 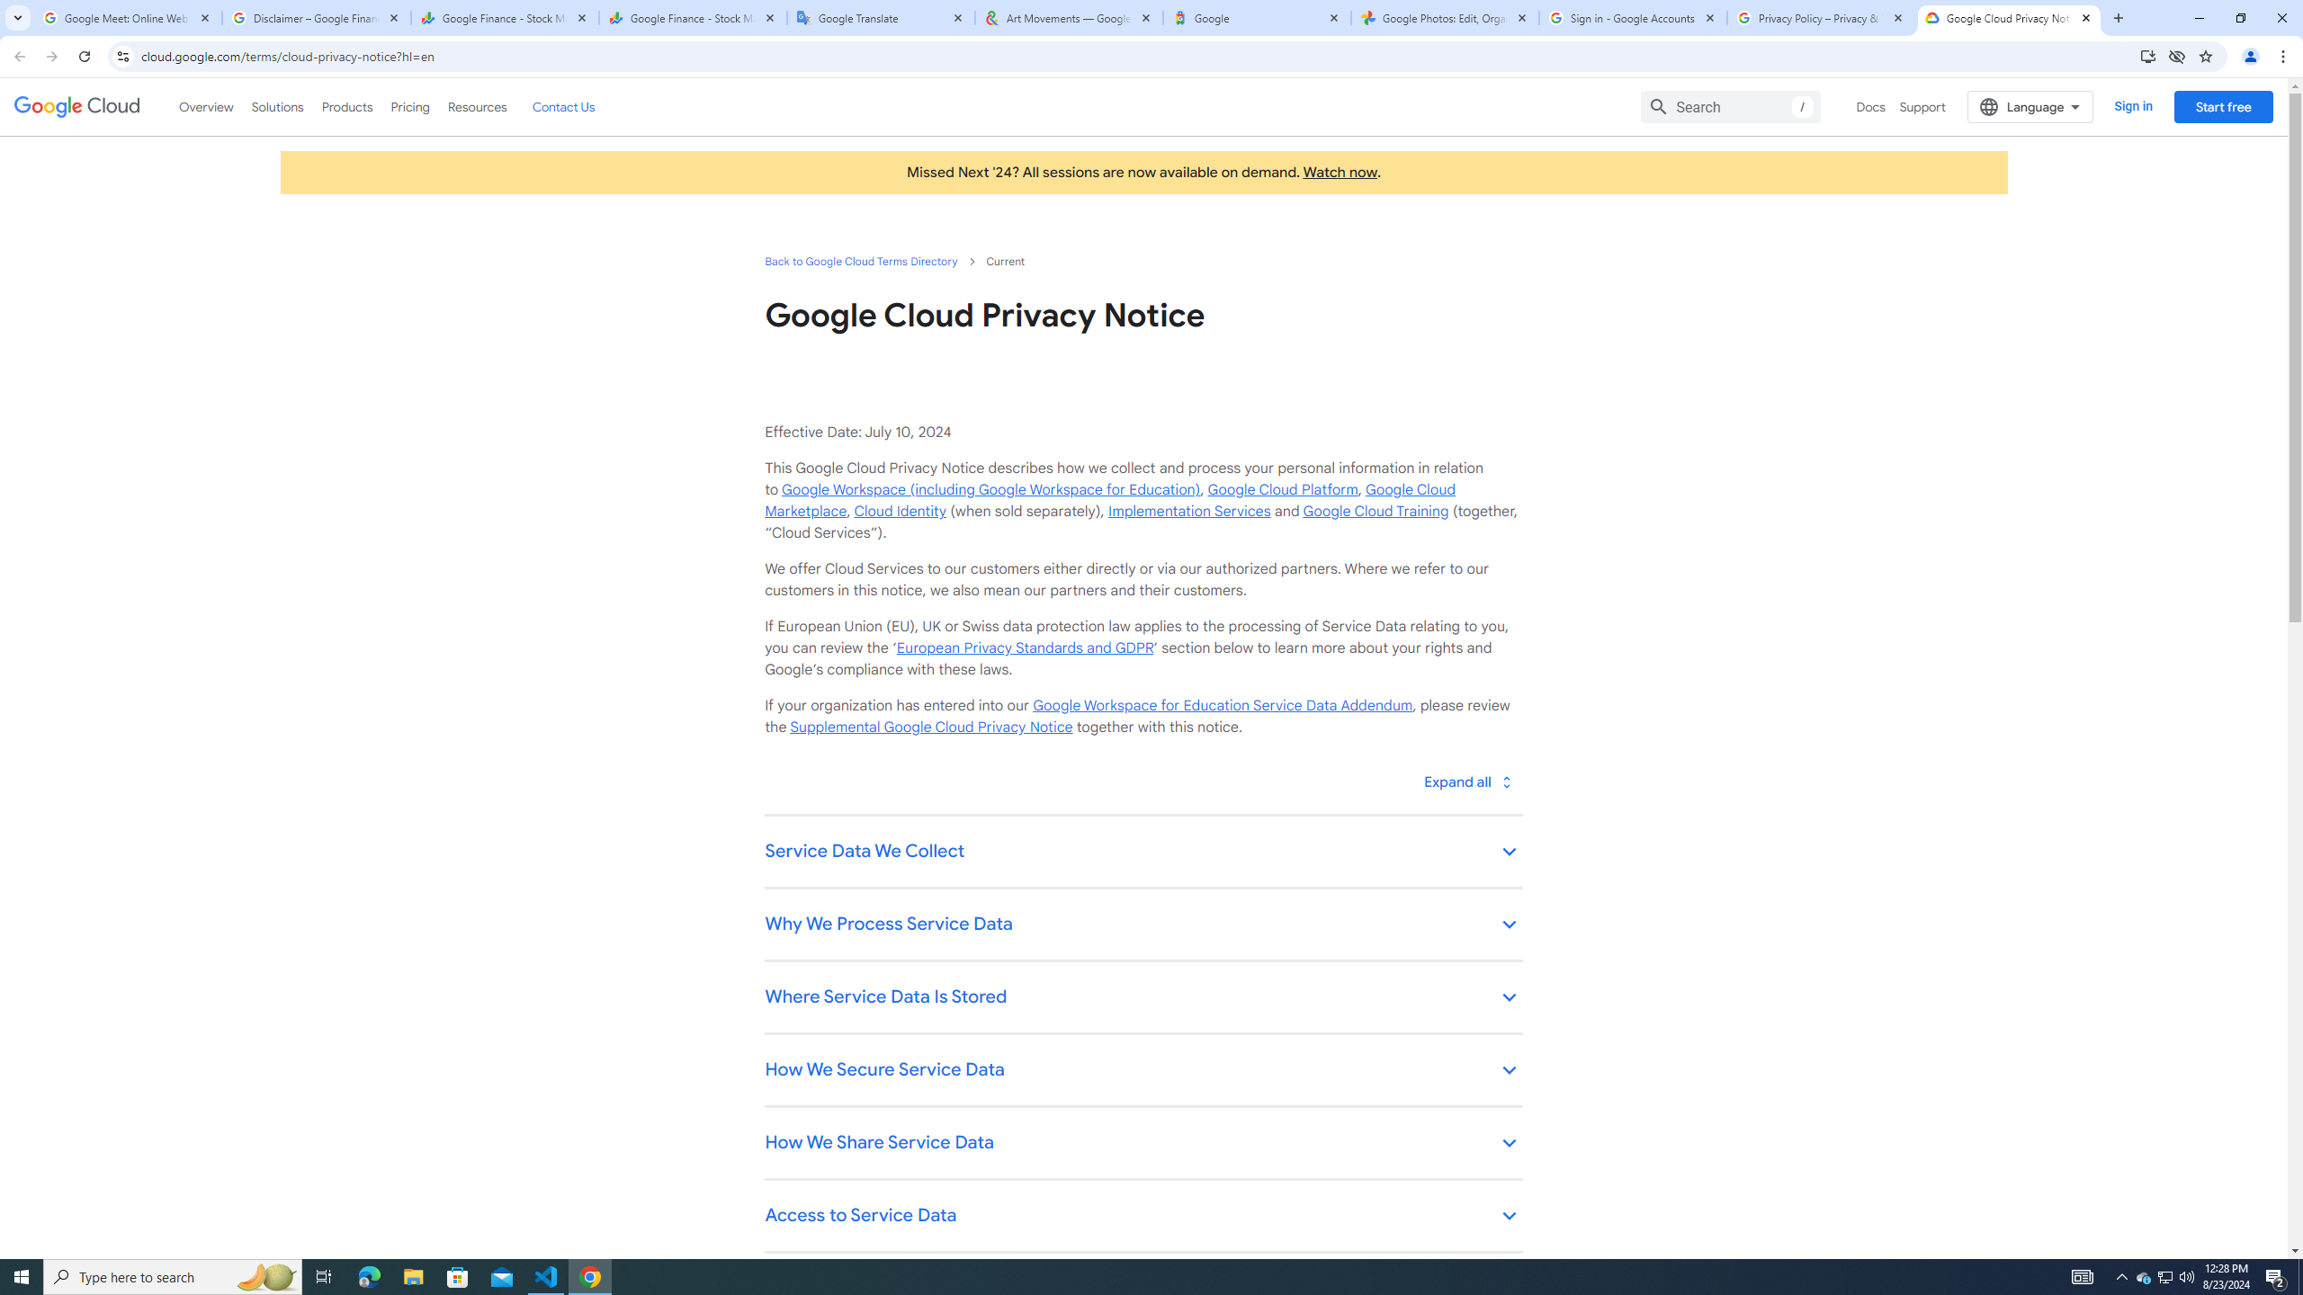 I want to click on Google Cloud Training, so click(x=1376, y=511).